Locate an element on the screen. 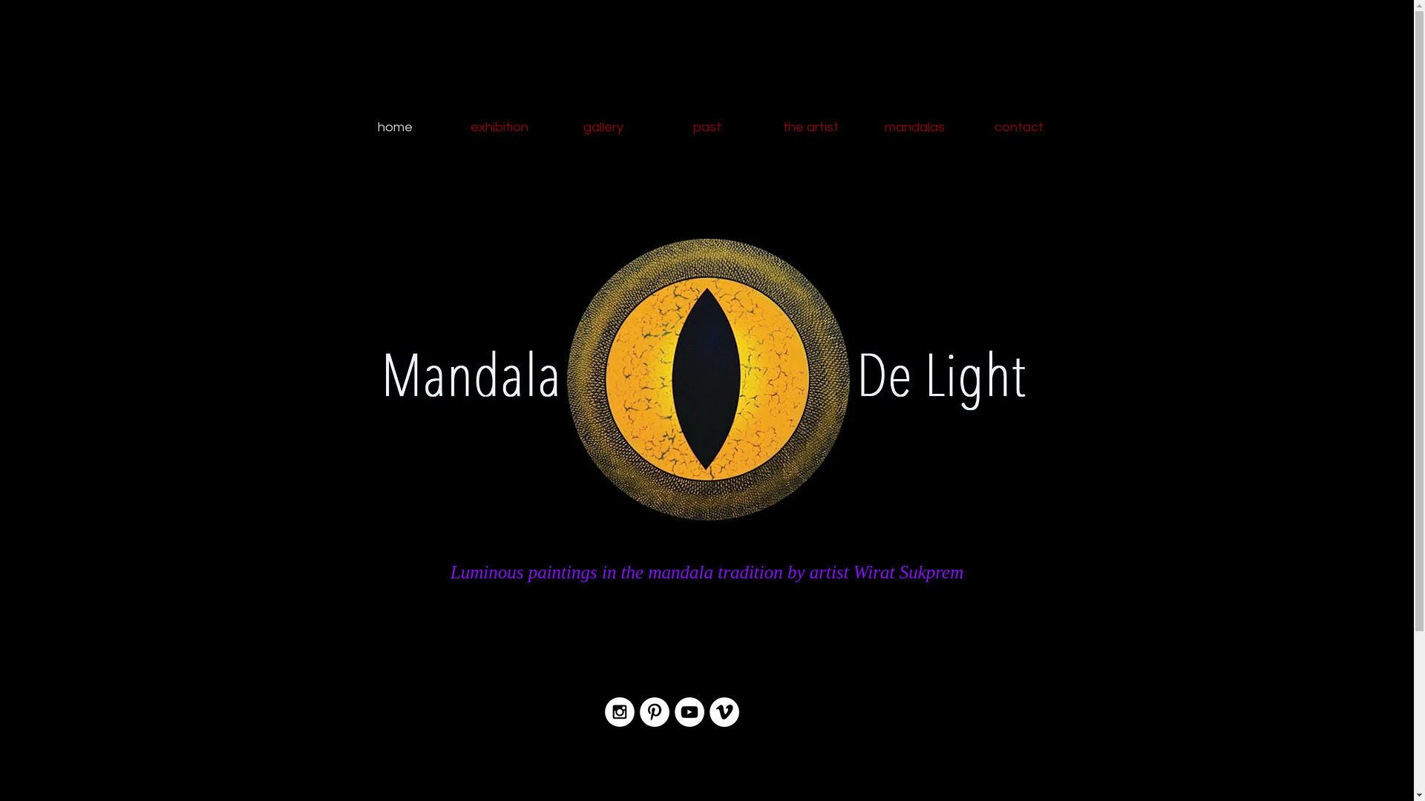  home is located at coordinates (395, 128).